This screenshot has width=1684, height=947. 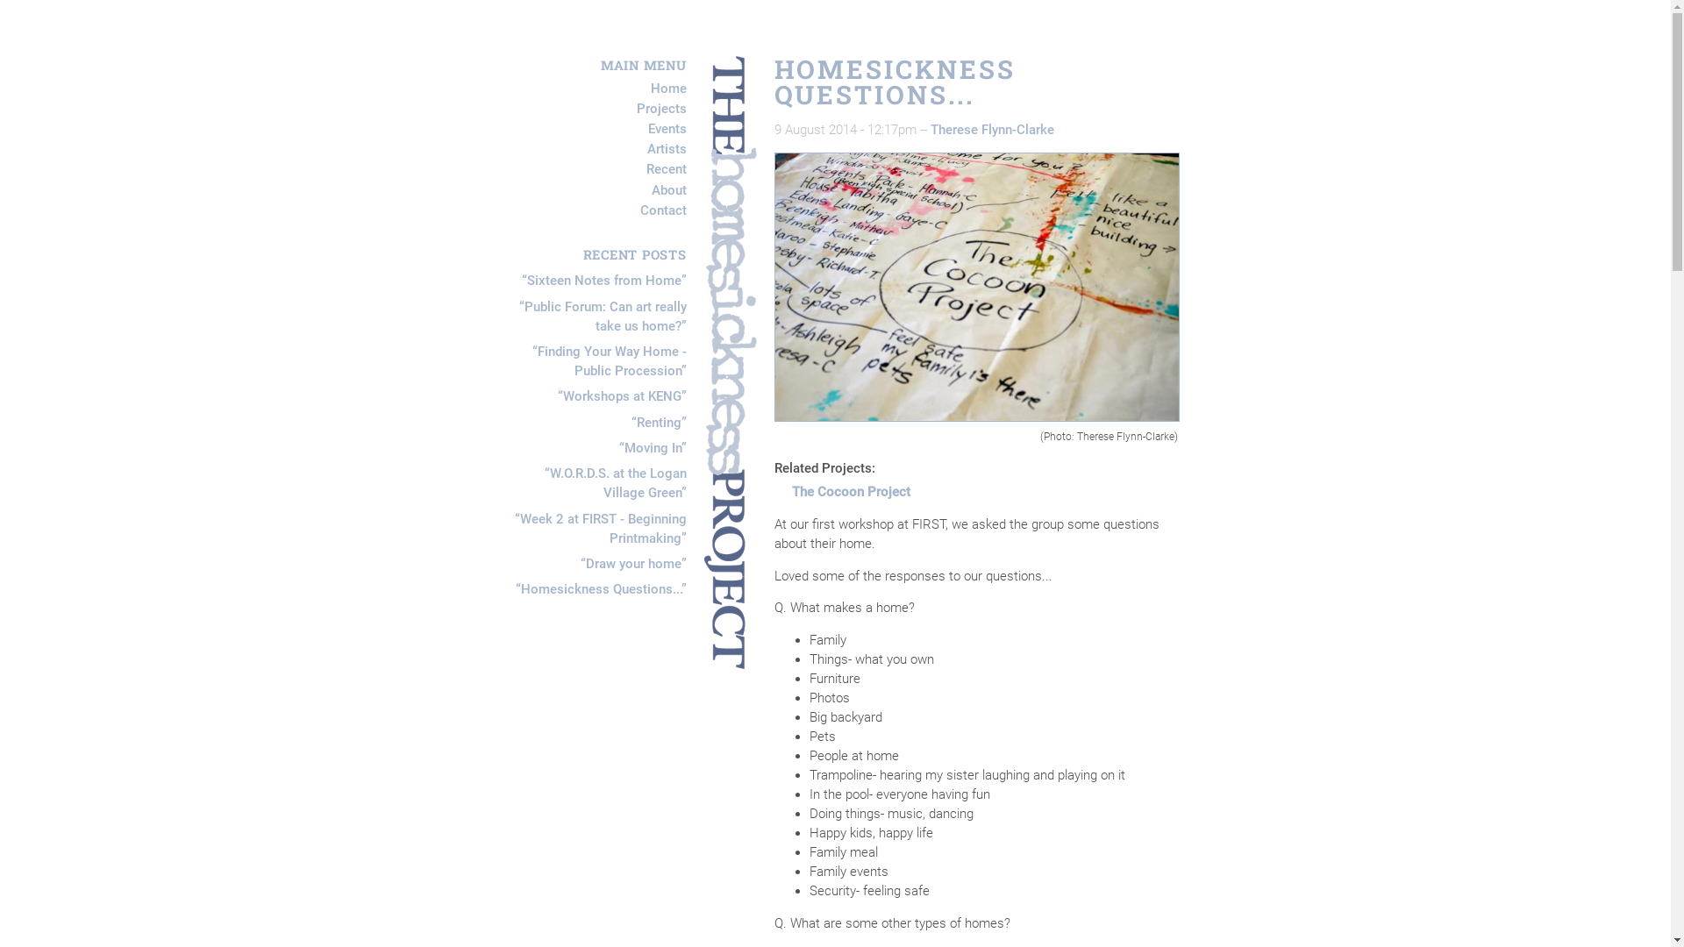 What do you see at coordinates (667, 128) in the screenshot?
I see `Events` at bounding box center [667, 128].